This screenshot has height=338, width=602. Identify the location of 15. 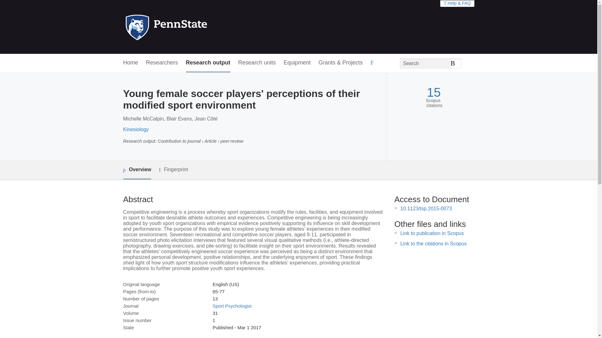
(434, 92).